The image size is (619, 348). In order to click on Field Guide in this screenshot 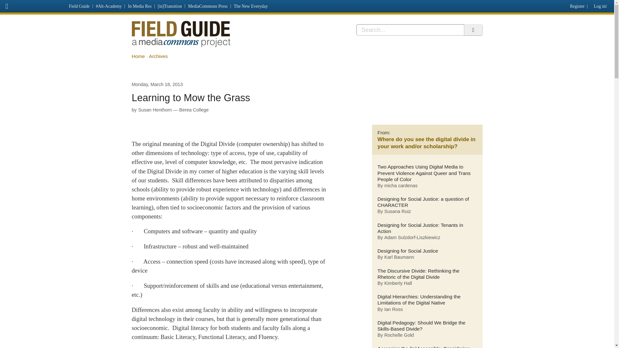, I will do `click(79, 6)`.